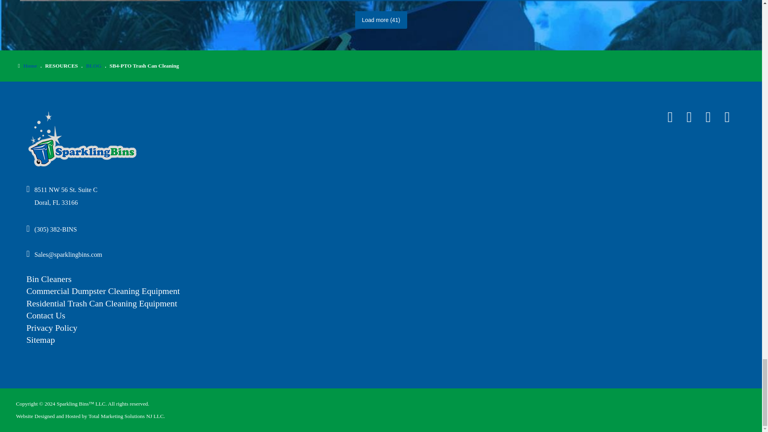  What do you see at coordinates (126, 416) in the screenshot?
I see `Visit Total Marketing` at bounding box center [126, 416].